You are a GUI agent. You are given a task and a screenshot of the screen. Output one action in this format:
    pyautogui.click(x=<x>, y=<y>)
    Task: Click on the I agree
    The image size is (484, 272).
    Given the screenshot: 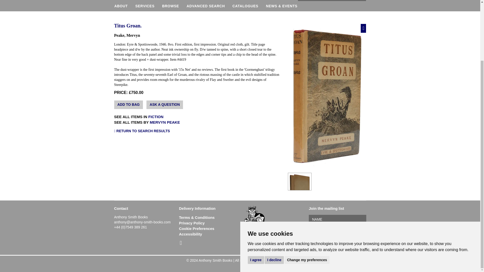 What is the action you would take?
    pyautogui.click(x=256, y=185)
    